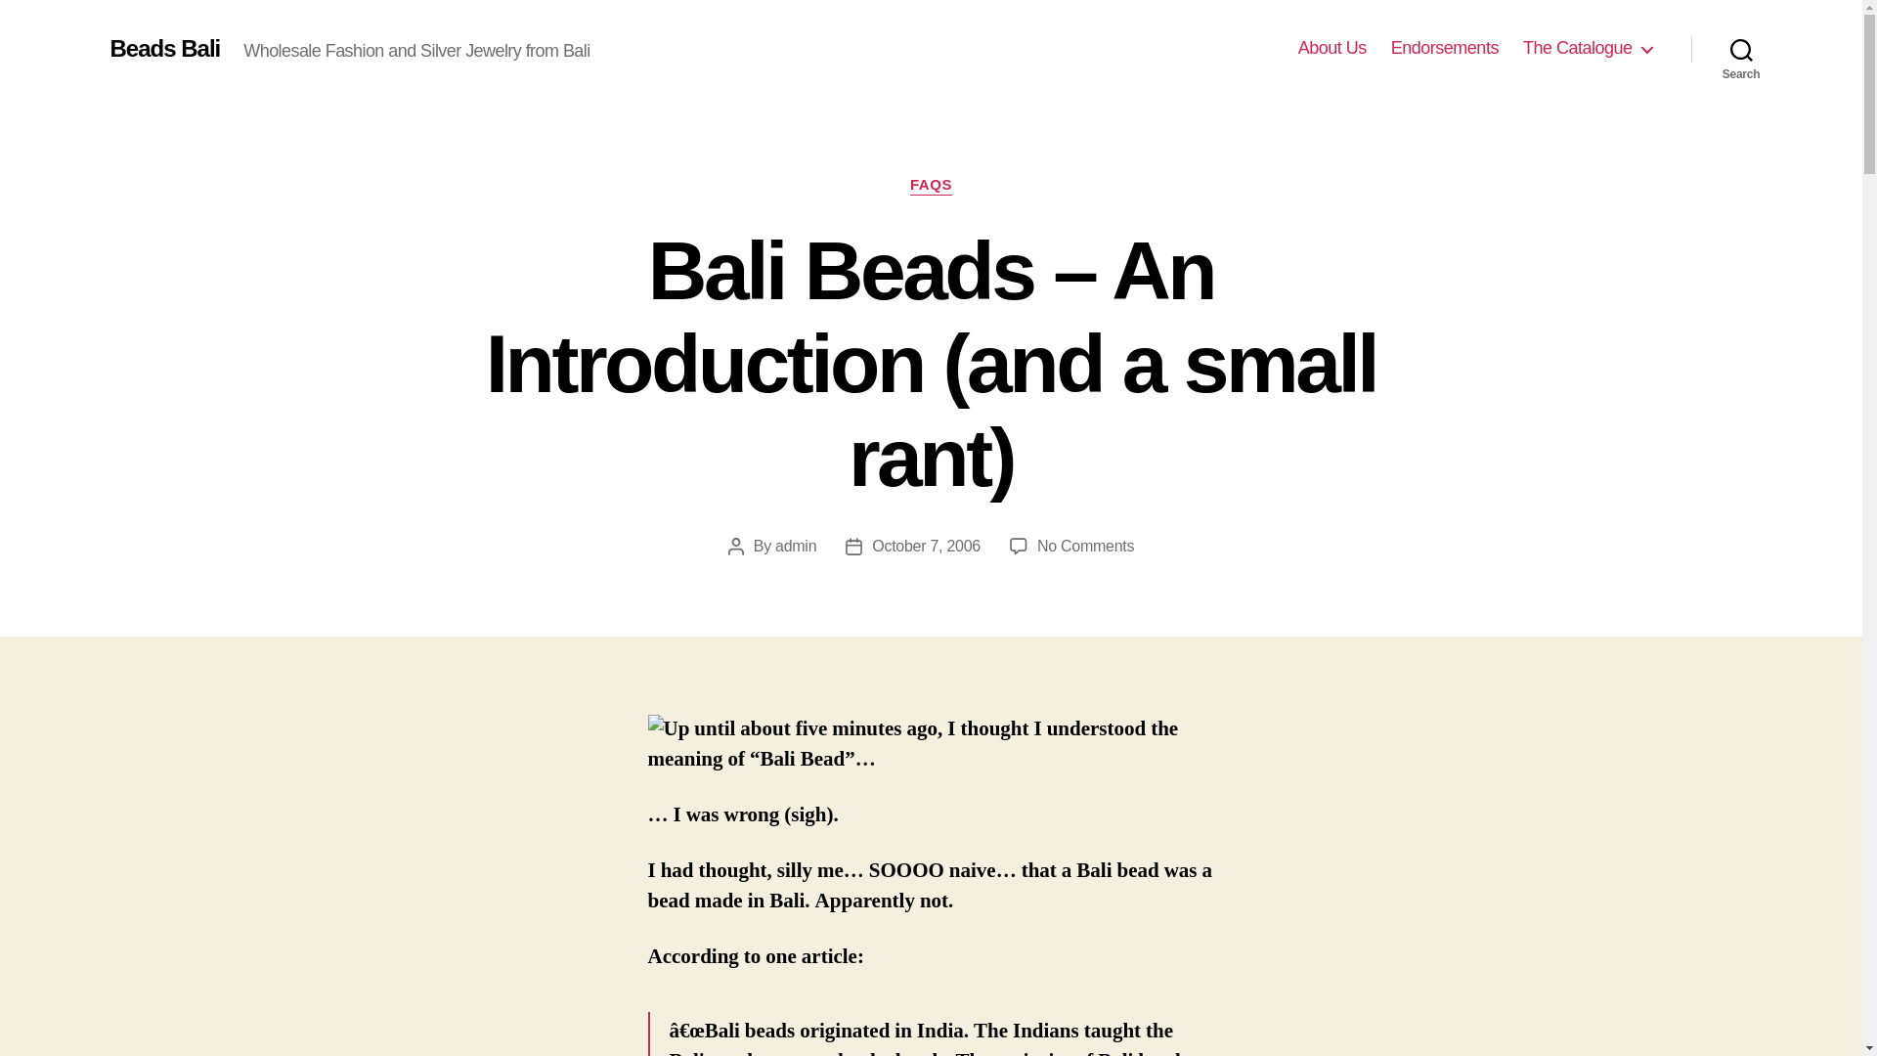 This screenshot has width=1877, height=1056. What do you see at coordinates (164, 48) in the screenshot?
I see `Beads Bali` at bounding box center [164, 48].